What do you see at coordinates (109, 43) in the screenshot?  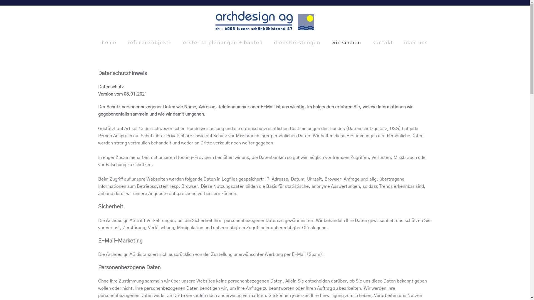 I see `home` at bounding box center [109, 43].